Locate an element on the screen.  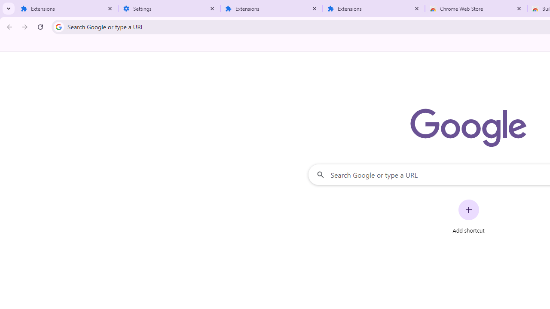
Chrome Web Store is located at coordinates (476, 9).